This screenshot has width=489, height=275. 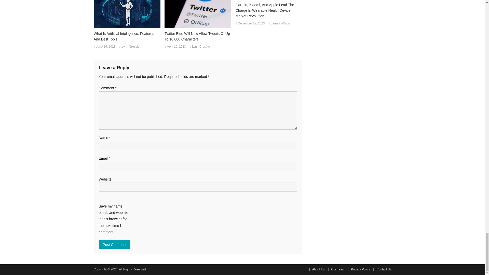 I want to click on Lynn Crosbie, so click(x=130, y=47).